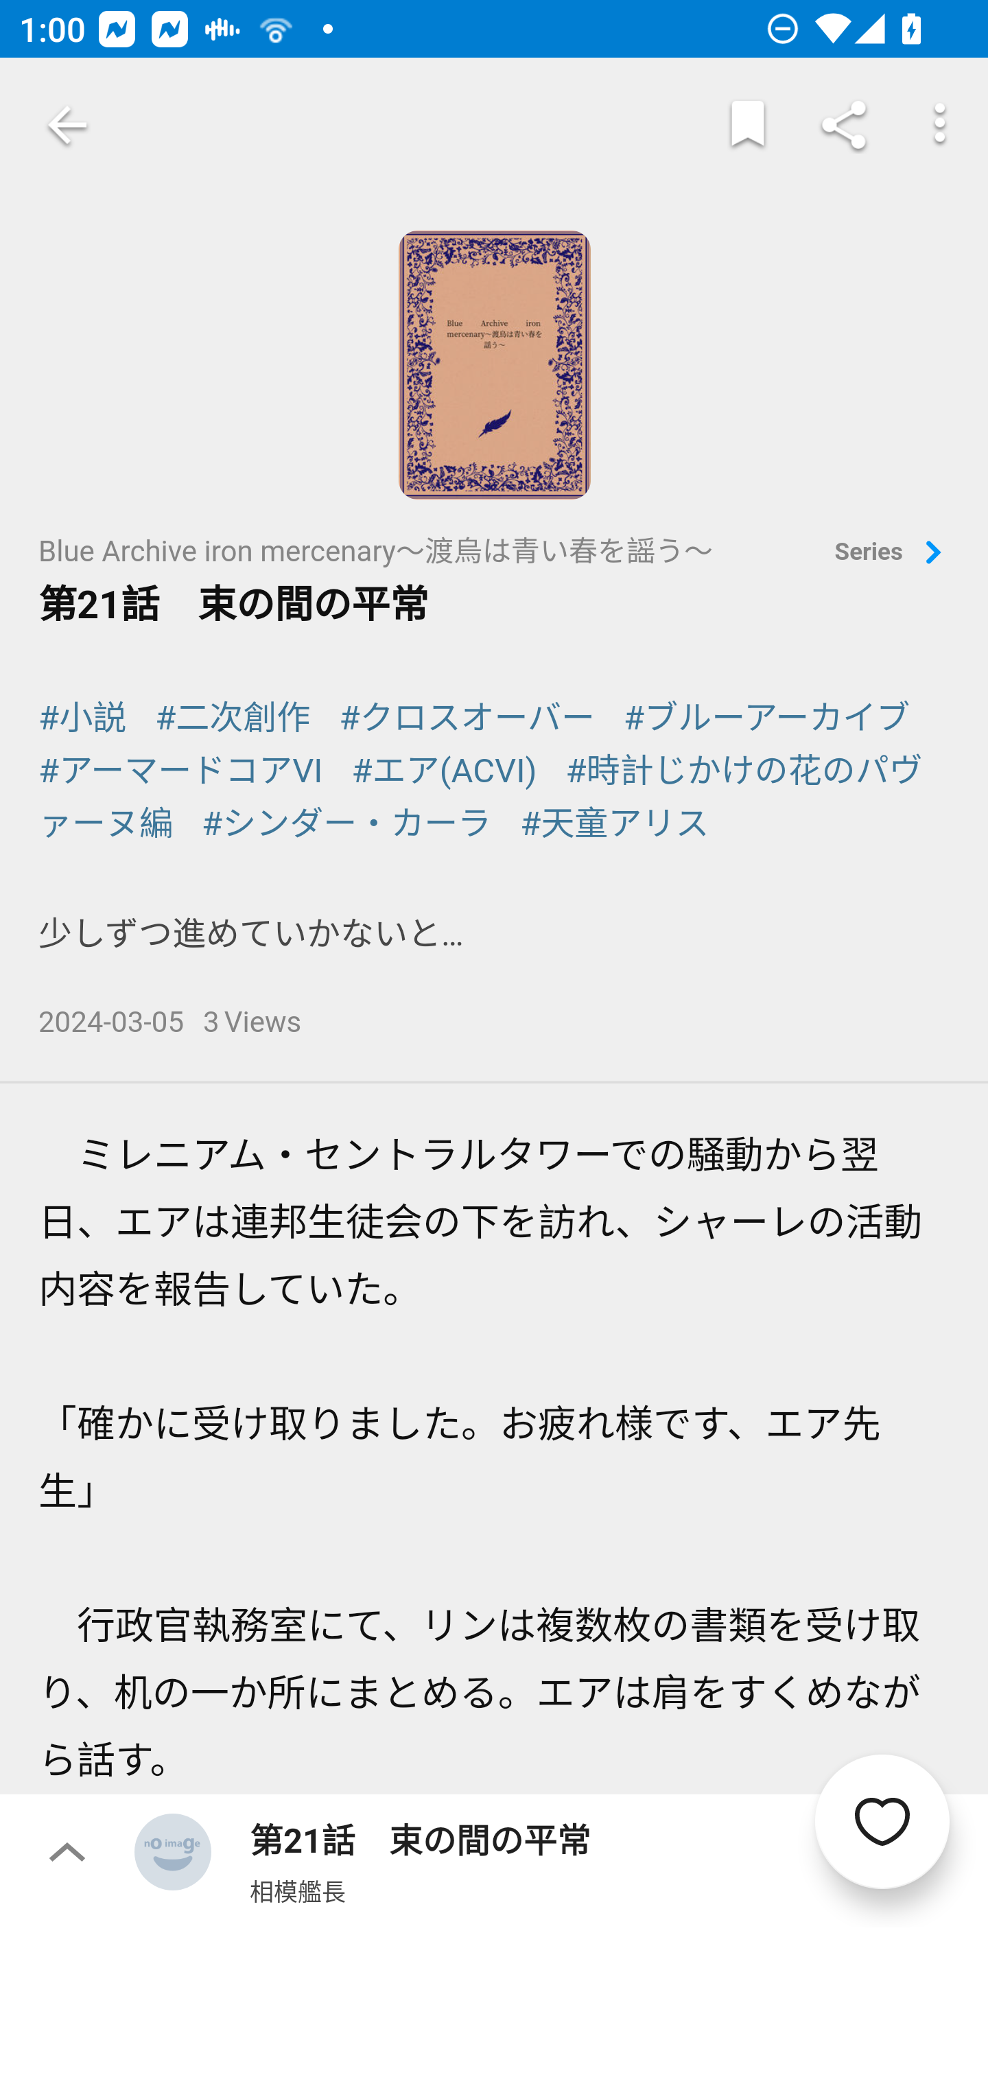 Image resolution: width=988 pixels, height=2086 pixels. Describe the element at coordinates (893, 554) in the screenshot. I see `Series` at that location.